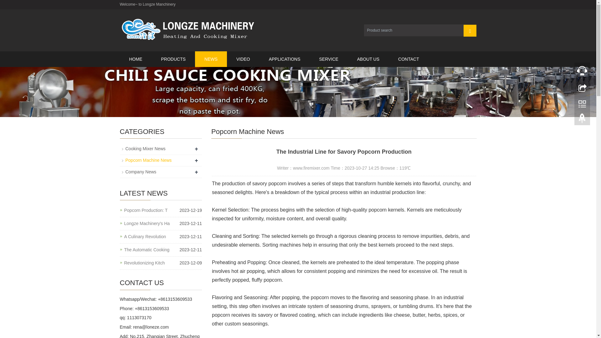 This screenshot has height=338, width=601. What do you see at coordinates (211, 59) in the screenshot?
I see `NEWS` at bounding box center [211, 59].